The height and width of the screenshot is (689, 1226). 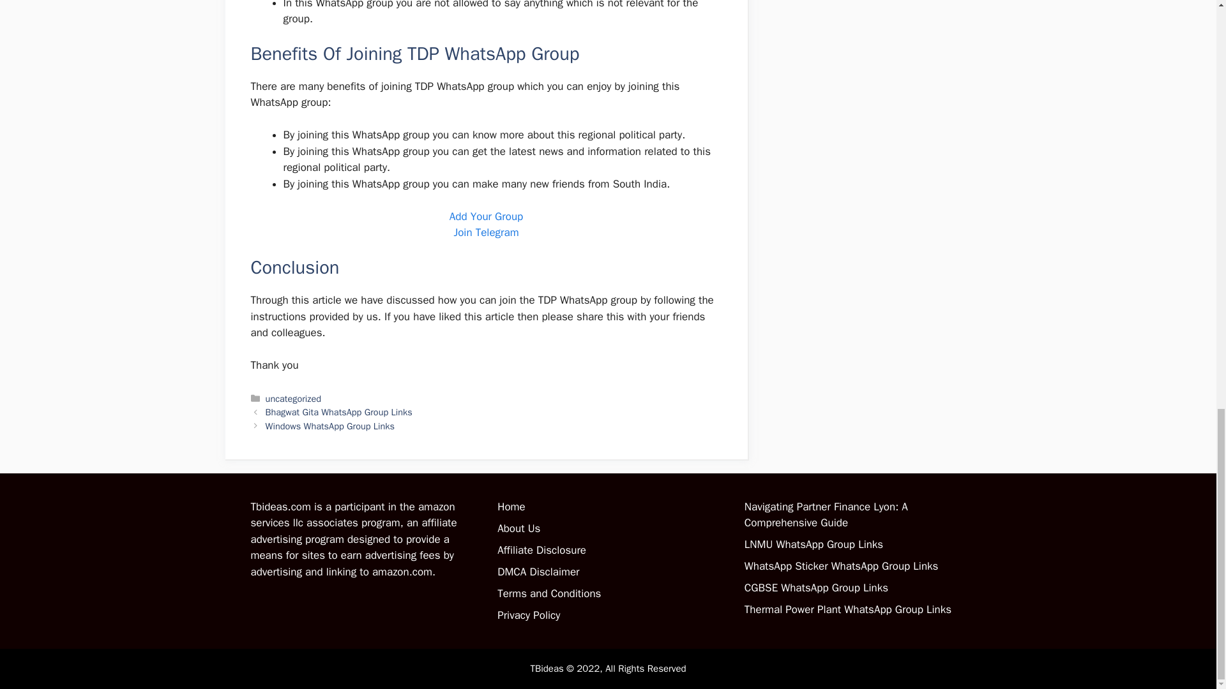 I want to click on Bhagwat Gita WhatsApp Group Links, so click(x=338, y=412).